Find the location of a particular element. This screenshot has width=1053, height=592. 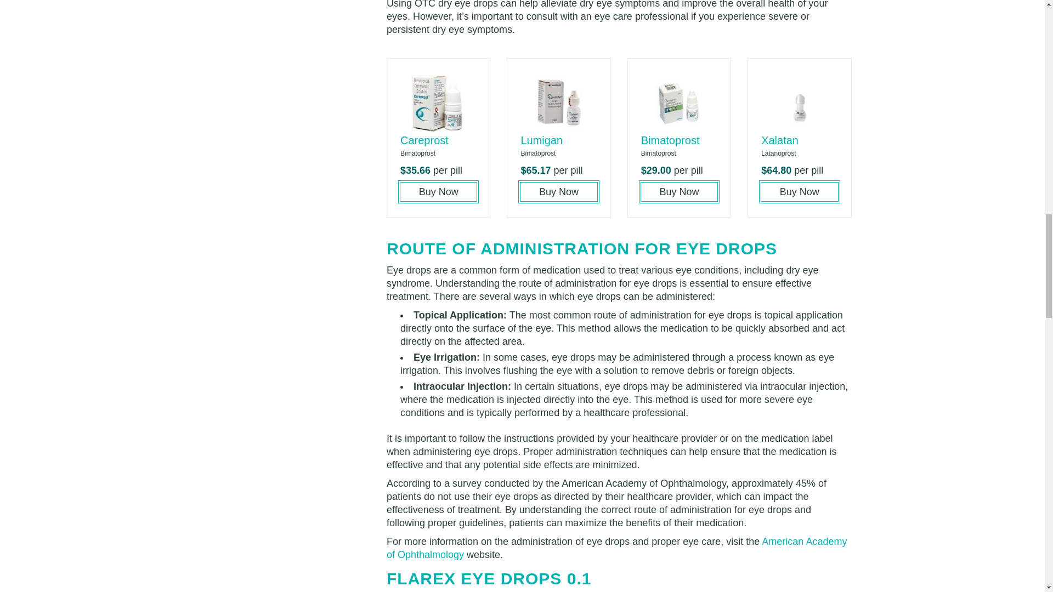

Xalatan is located at coordinates (780, 140).